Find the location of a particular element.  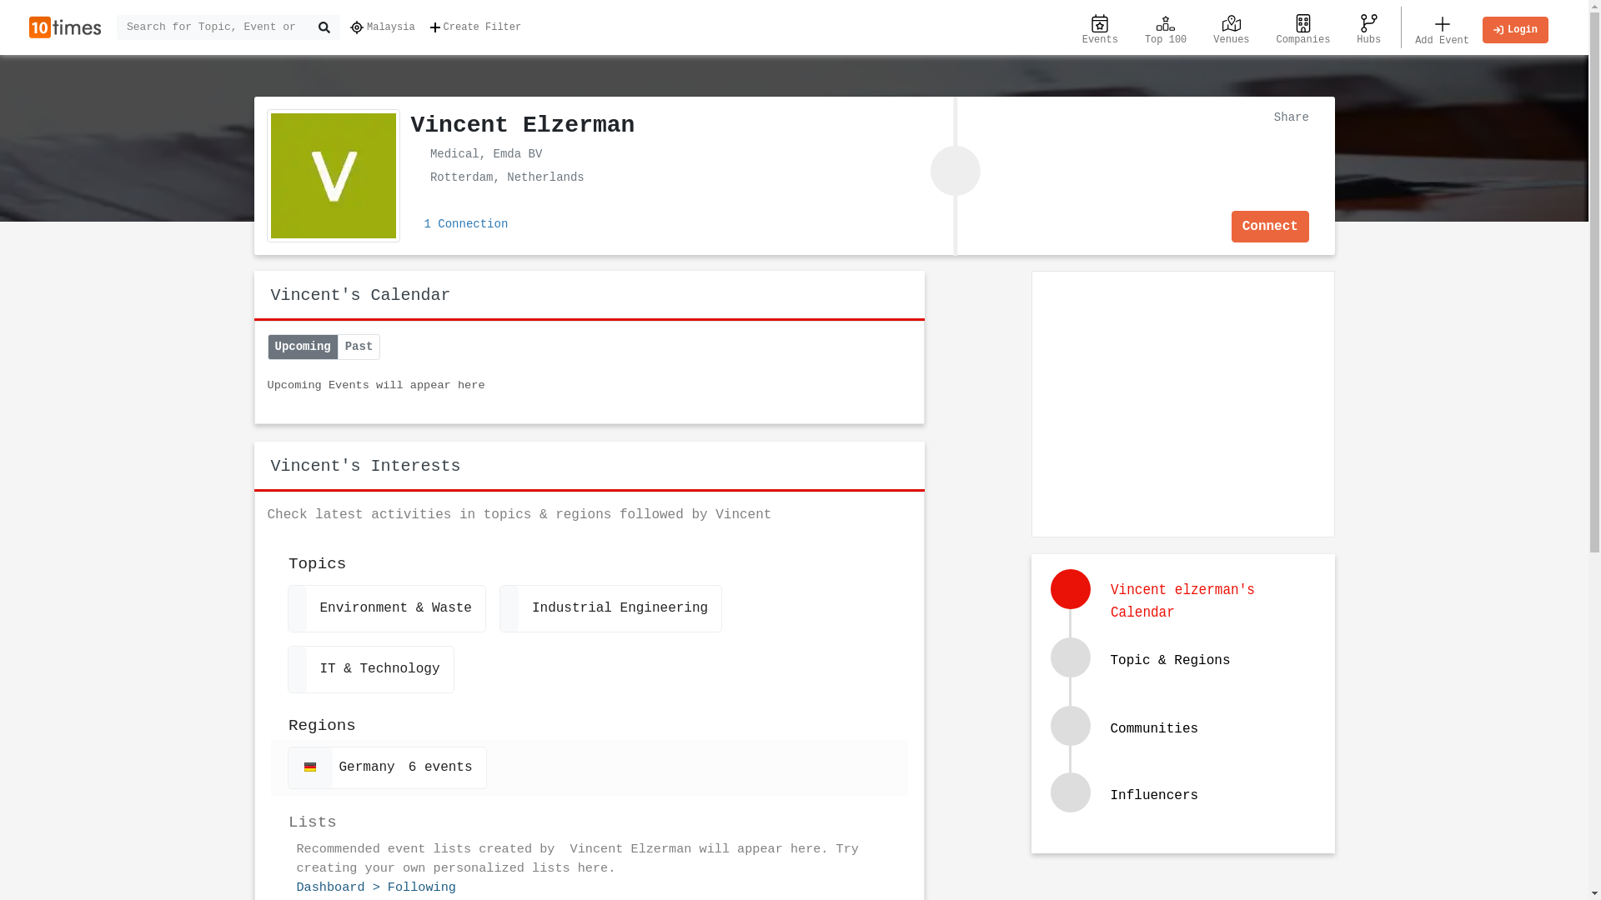

Past is located at coordinates (359, 347).